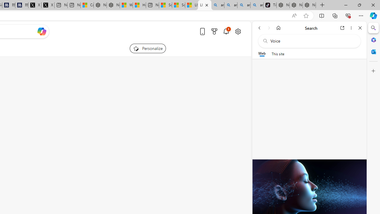 The width and height of the screenshot is (380, 214). I want to click on Open link in new tab, so click(342, 28).